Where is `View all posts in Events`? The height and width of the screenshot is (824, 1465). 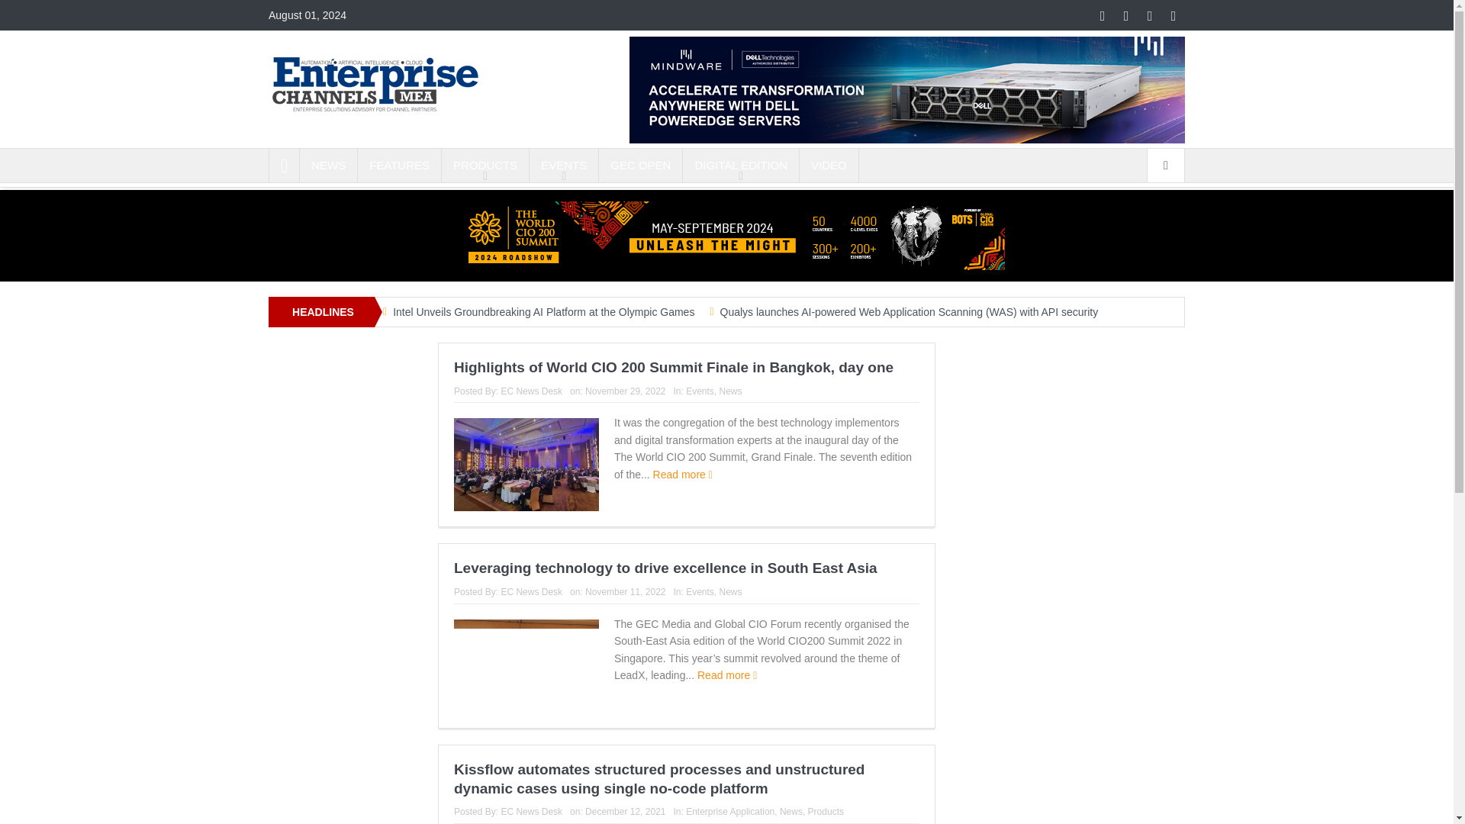 View all posts in Events is located at coordinates (700, 391).